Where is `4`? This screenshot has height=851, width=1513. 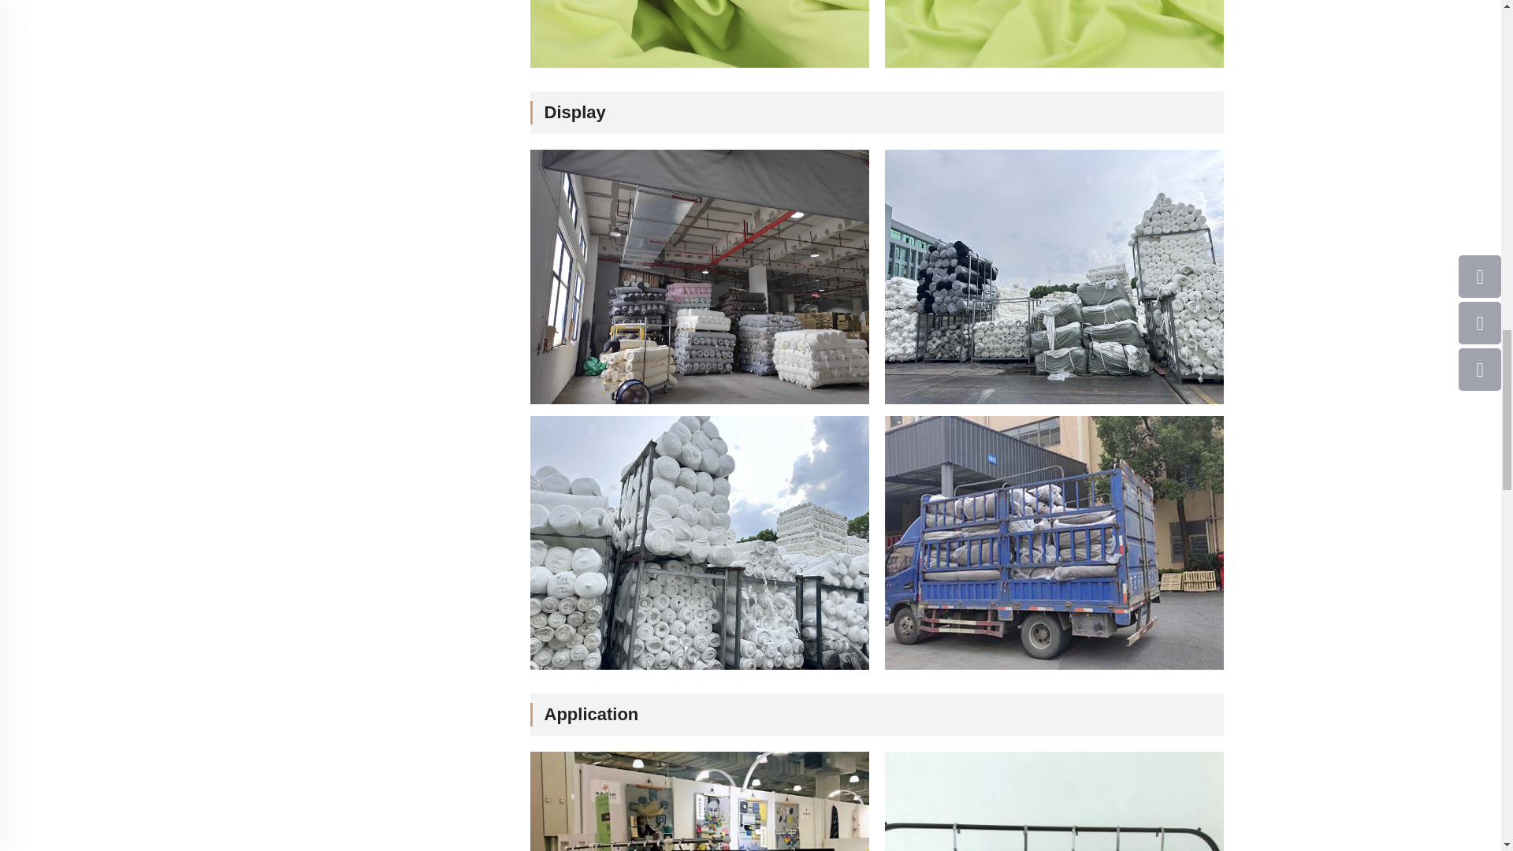 4 is located at coordinates (699, 801).